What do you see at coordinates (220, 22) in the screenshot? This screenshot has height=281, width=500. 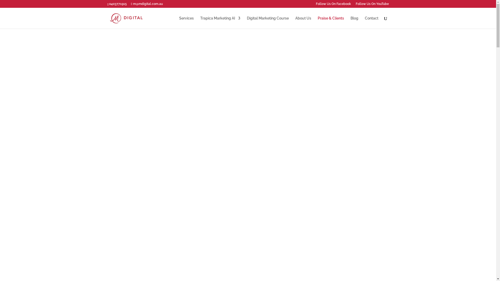 I see `Trapica Marketing AI` at bounding box center [220, 22].